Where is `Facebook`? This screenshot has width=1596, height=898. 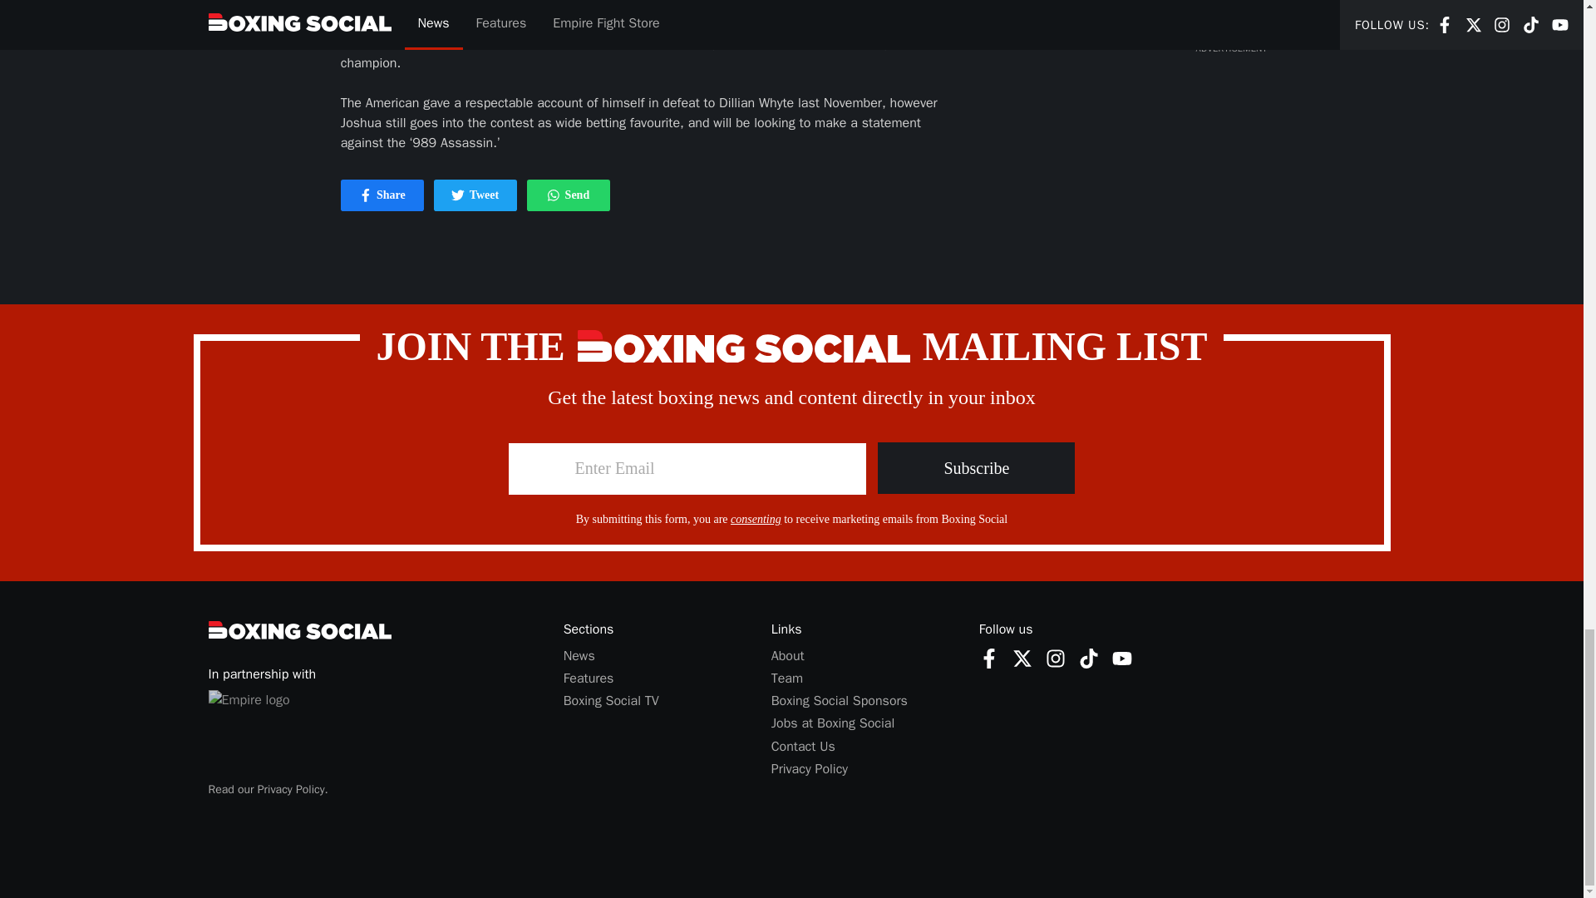 Facebook is located at coordinates (568, 195).